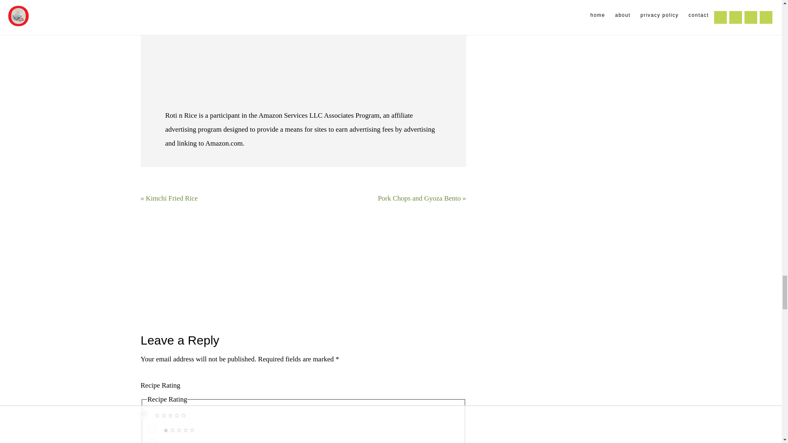  What do you see at coordinates (144, 413) in the screenshot?
I see `0` at bounding box center [144, 413].